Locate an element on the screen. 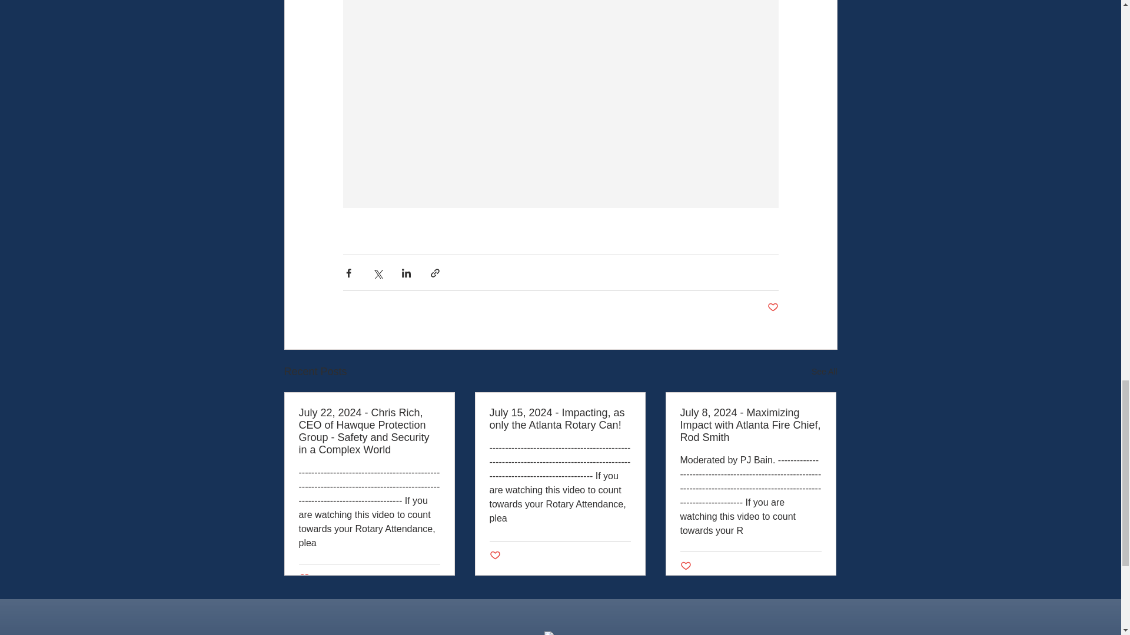 The width and height of the screenshot is (1130, 635). Post not marked as liked is located at coordinates (304, 579).